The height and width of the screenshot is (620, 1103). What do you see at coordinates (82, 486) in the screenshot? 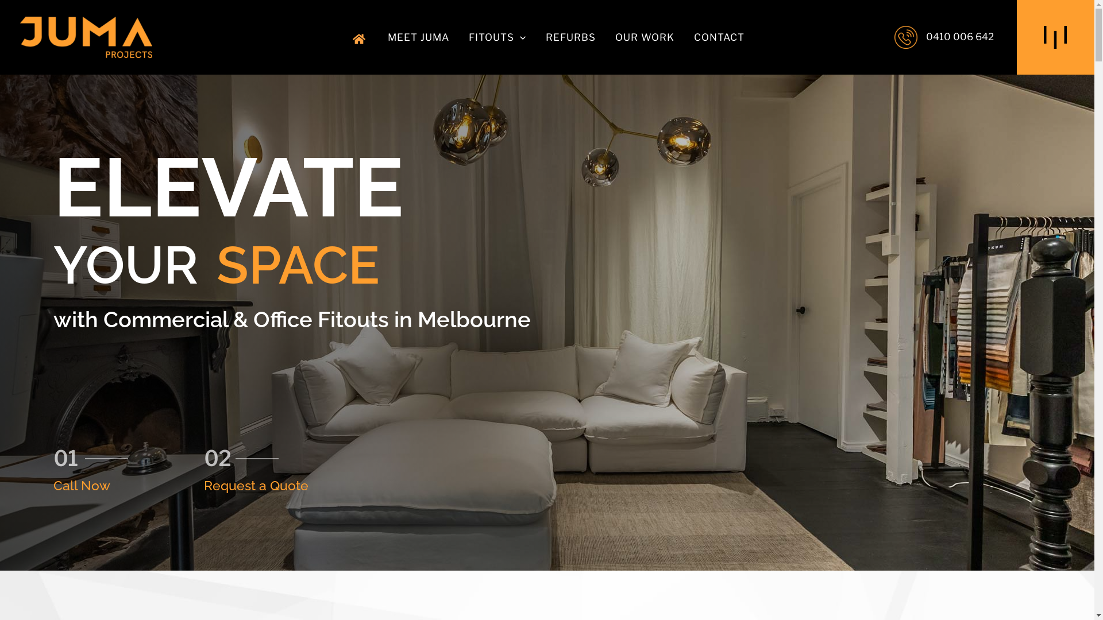
I see `Call Now` at bounding box center [82, 486].